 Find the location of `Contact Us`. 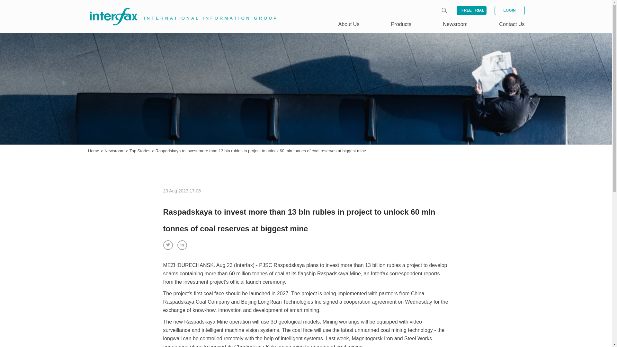

Contact Us is located at coordinates (512, 24).